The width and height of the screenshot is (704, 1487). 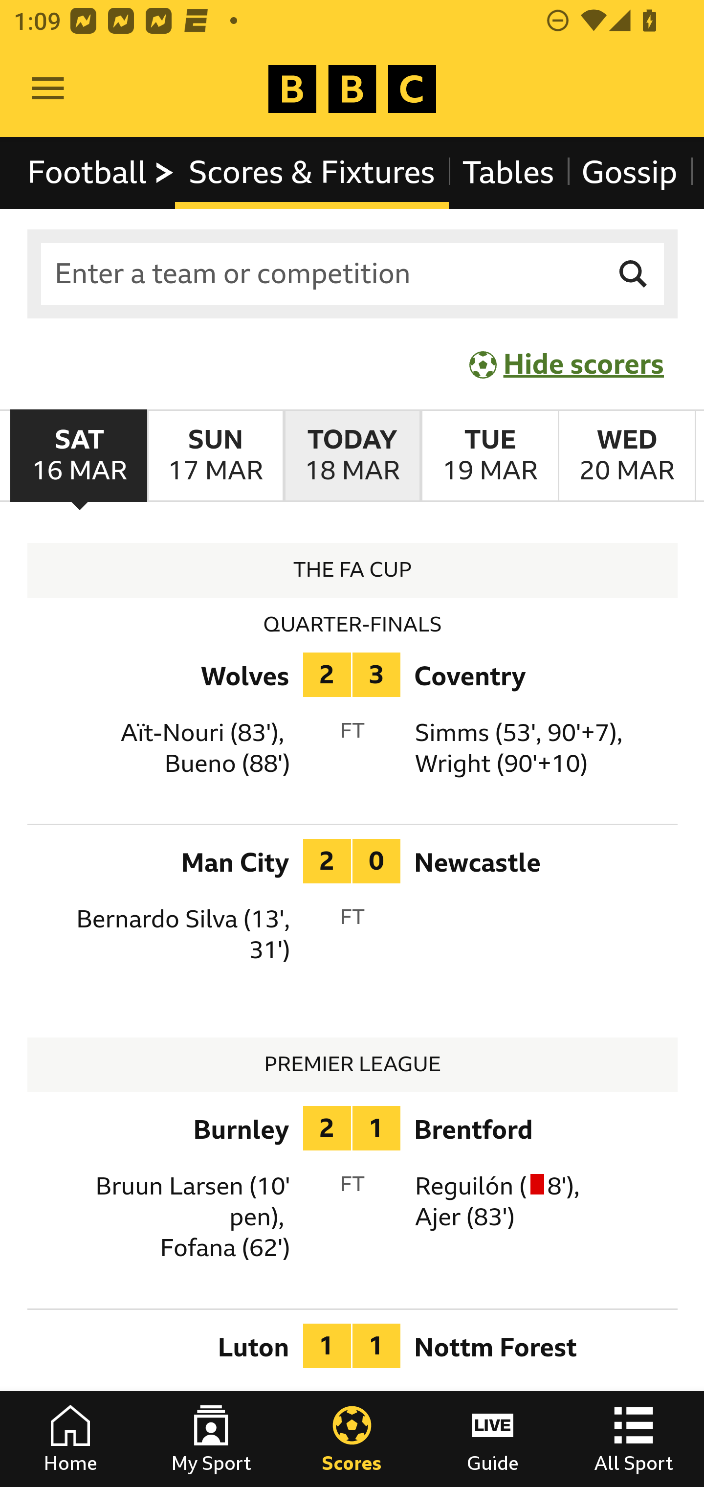 I want to click on TodayMarch 18th Today March 18th, so click(x=352, y=456).